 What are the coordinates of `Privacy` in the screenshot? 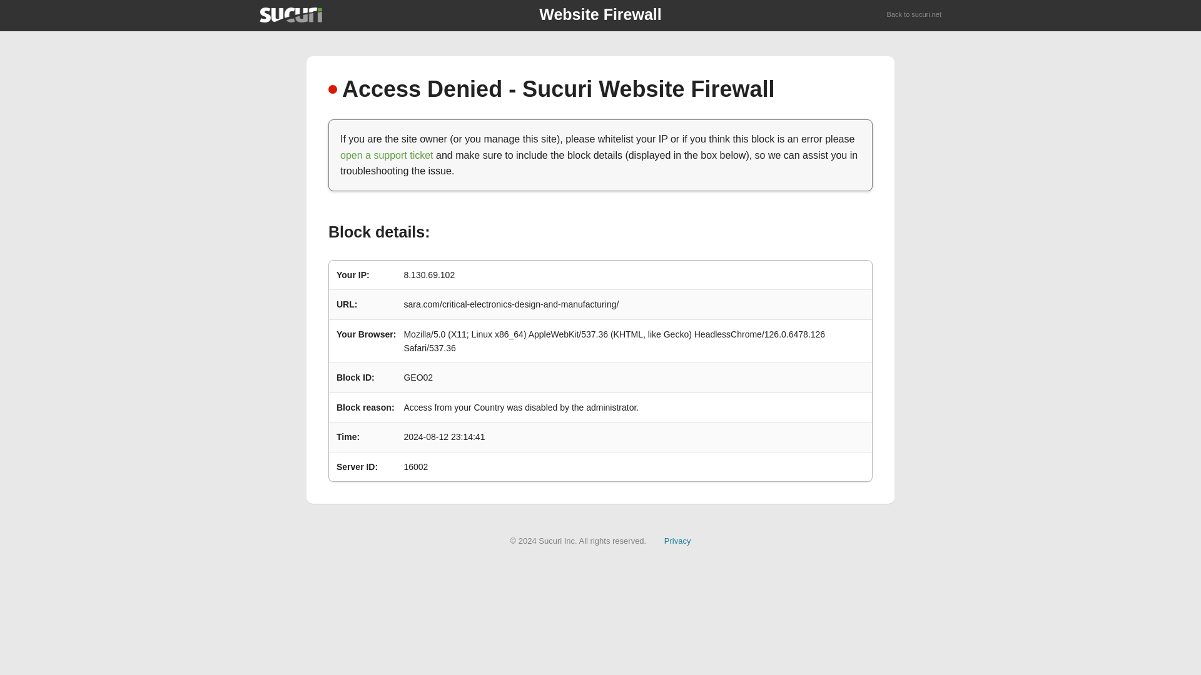 It's located at (677, 540).